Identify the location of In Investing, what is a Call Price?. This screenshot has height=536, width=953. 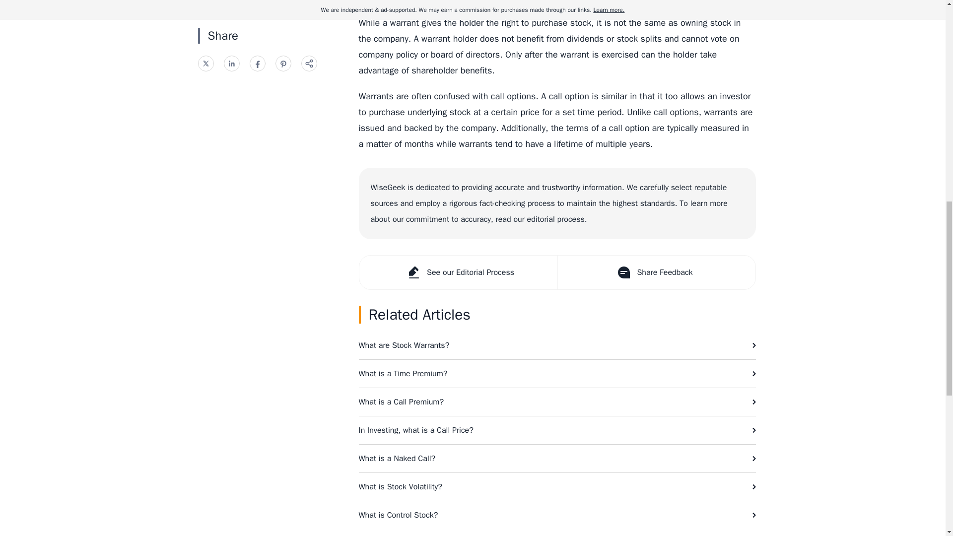
(557, 430).